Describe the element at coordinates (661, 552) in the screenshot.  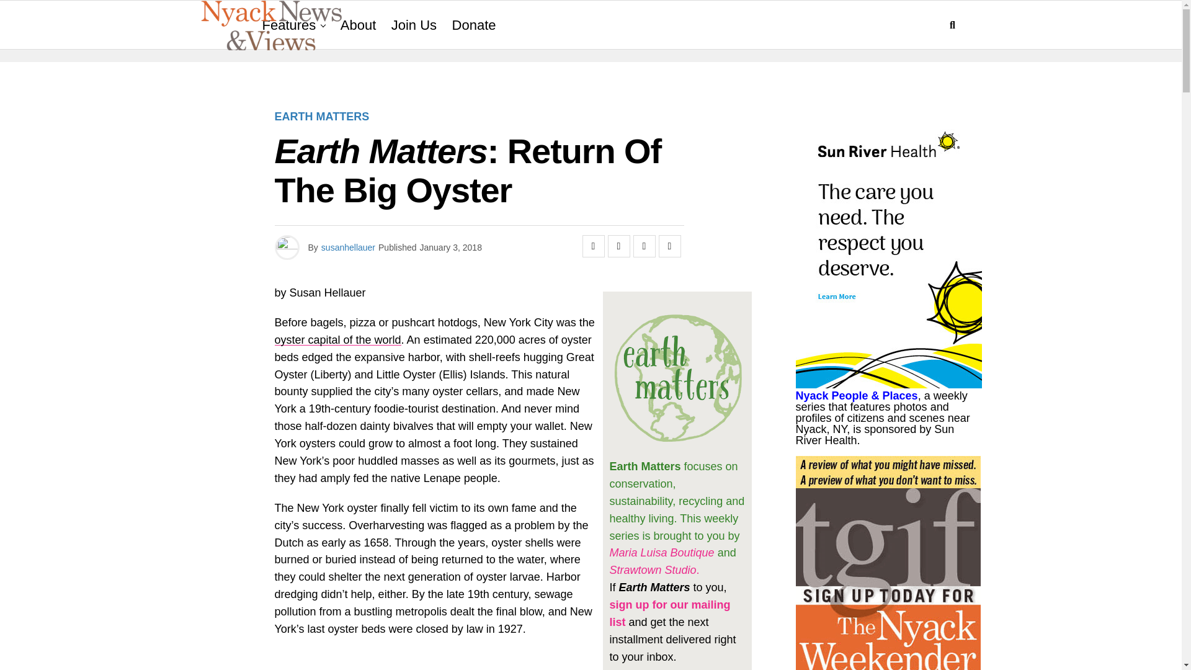
I see `Maria Luisa Boutique` at that location.